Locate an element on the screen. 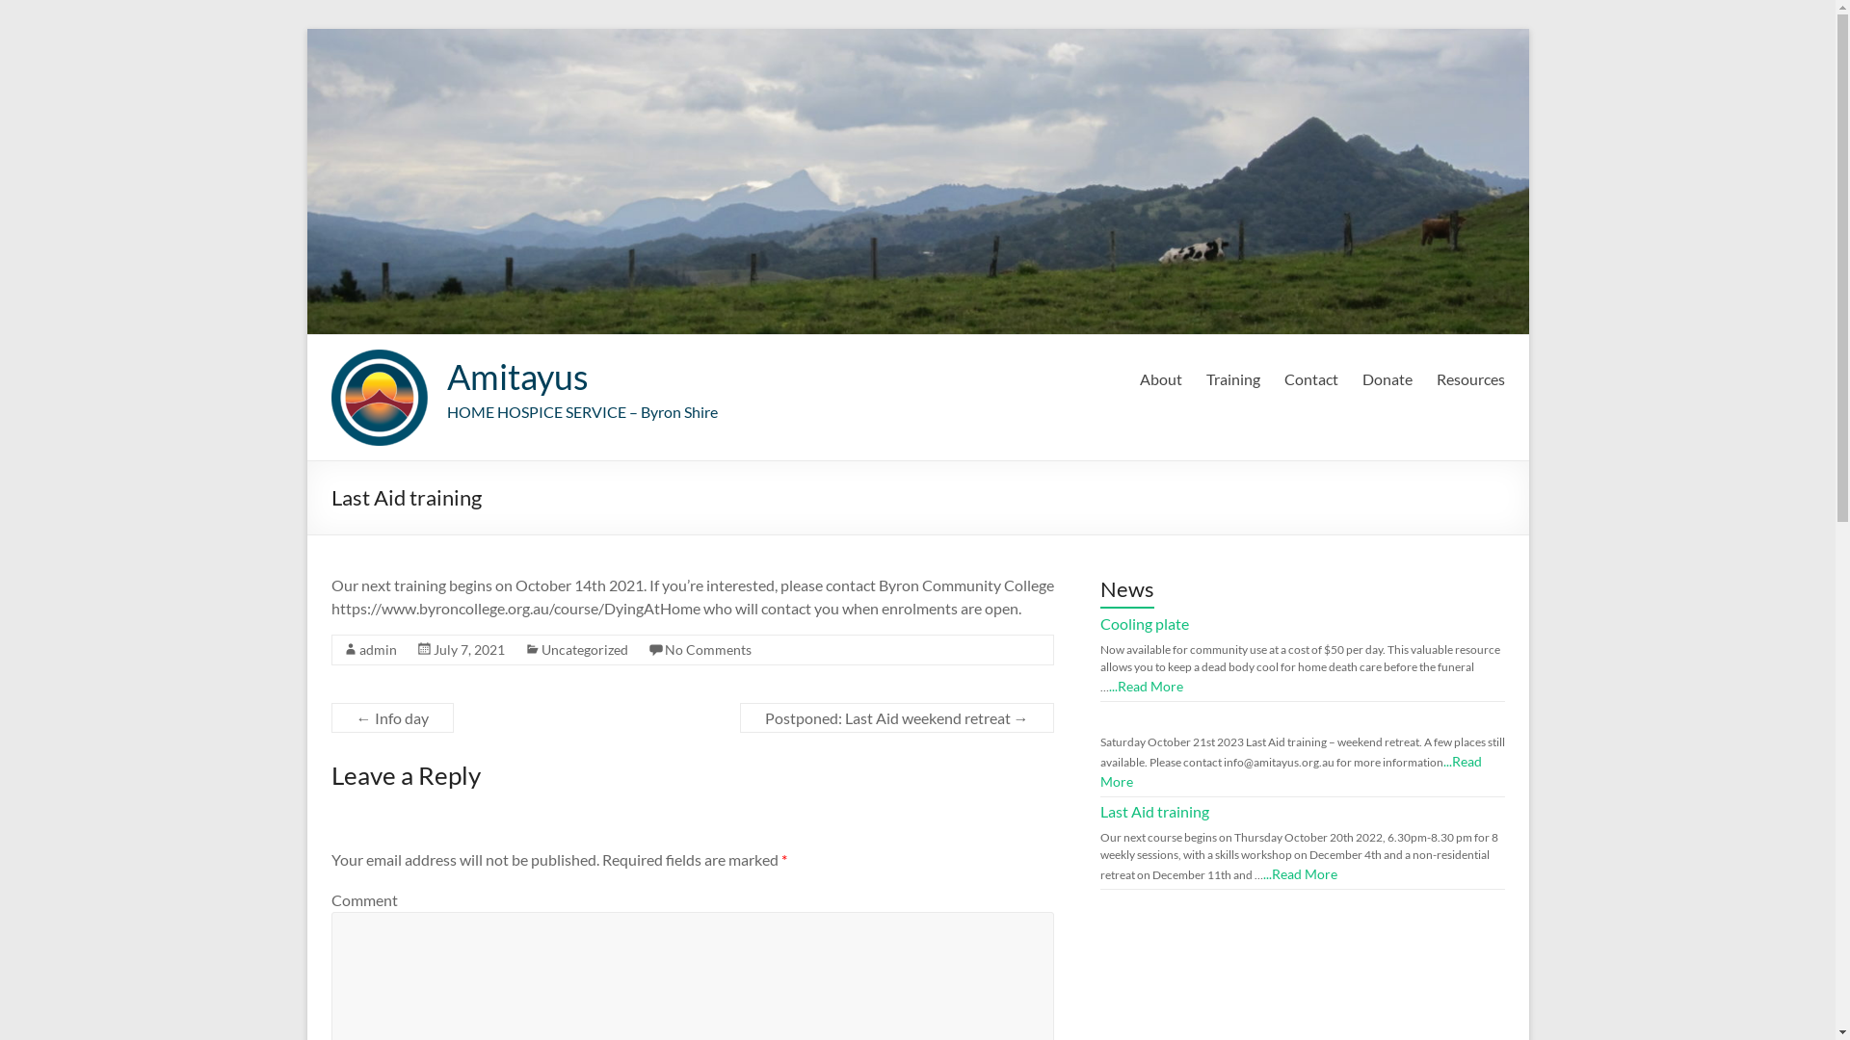 The width and height of the screenshot is (1850, 1040). Last Aid training is located at coordinates (1154, 811).